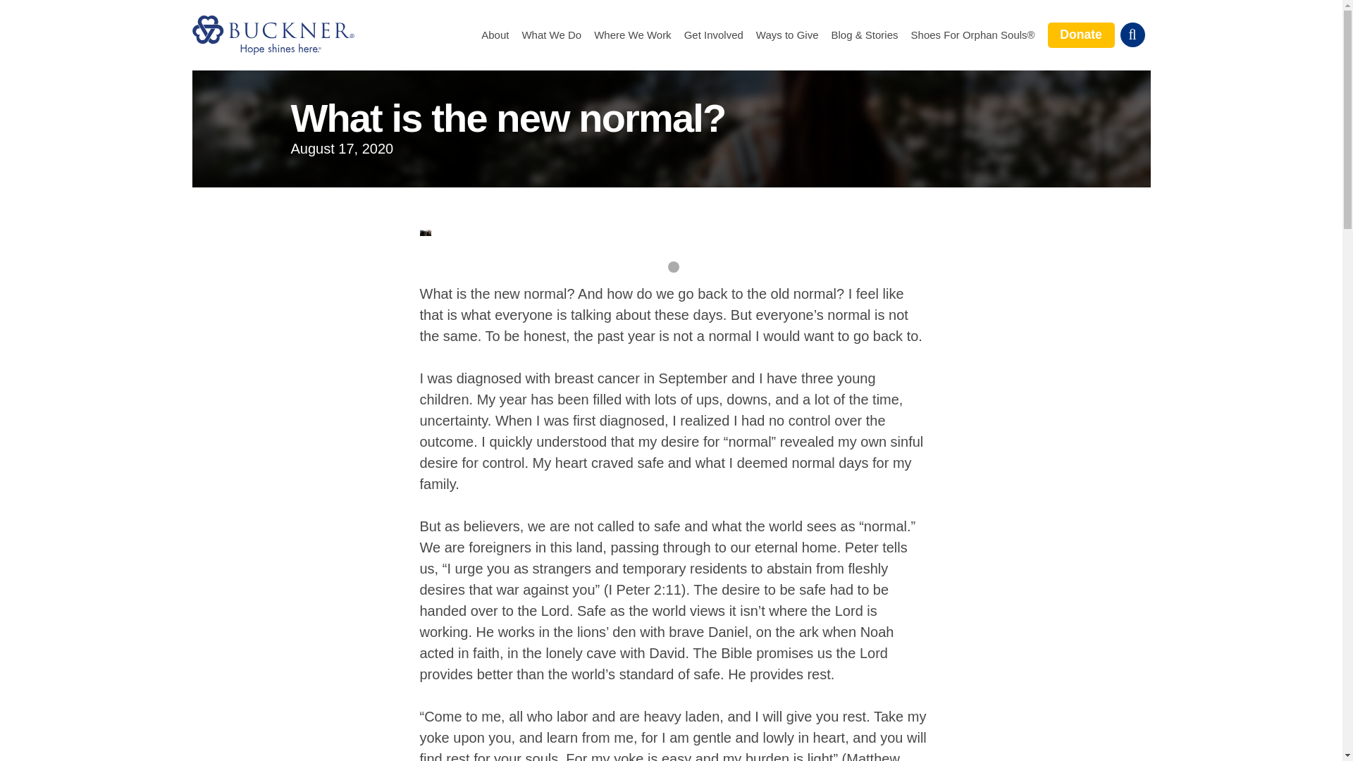  I want to click on Get Involved, so click(713, 35).